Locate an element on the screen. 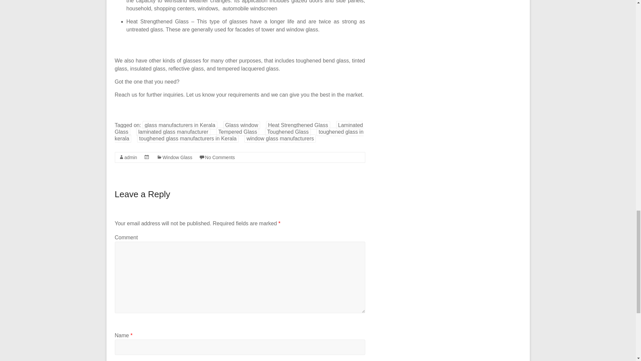 The image size is (641, 361). toughened glass manufacturers in Kerala is located at coordinates (188, 138).